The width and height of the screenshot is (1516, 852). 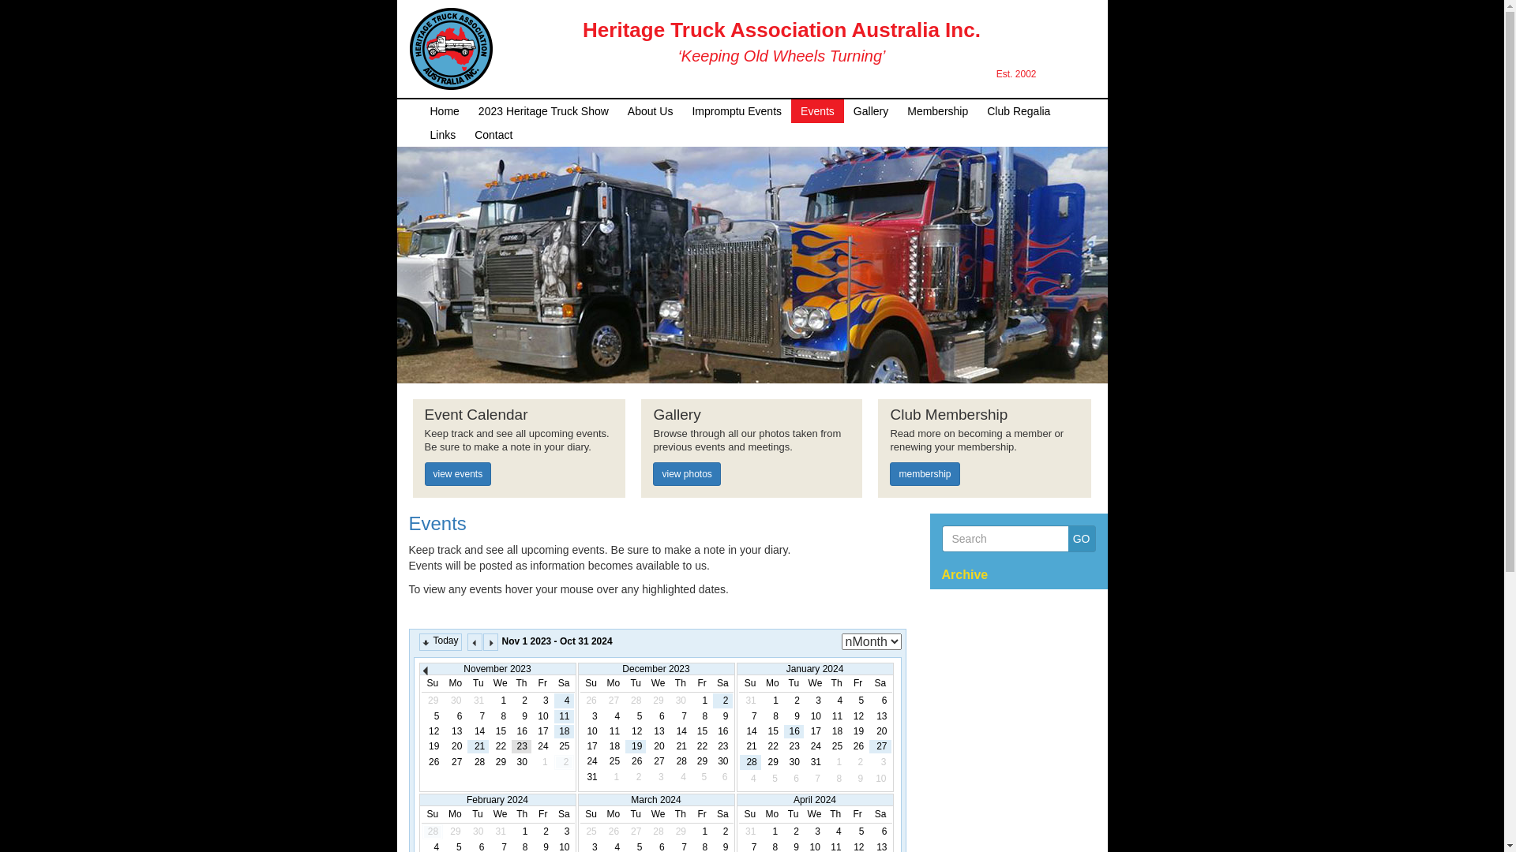 I want to click on 4, so click(x=835, y=831).